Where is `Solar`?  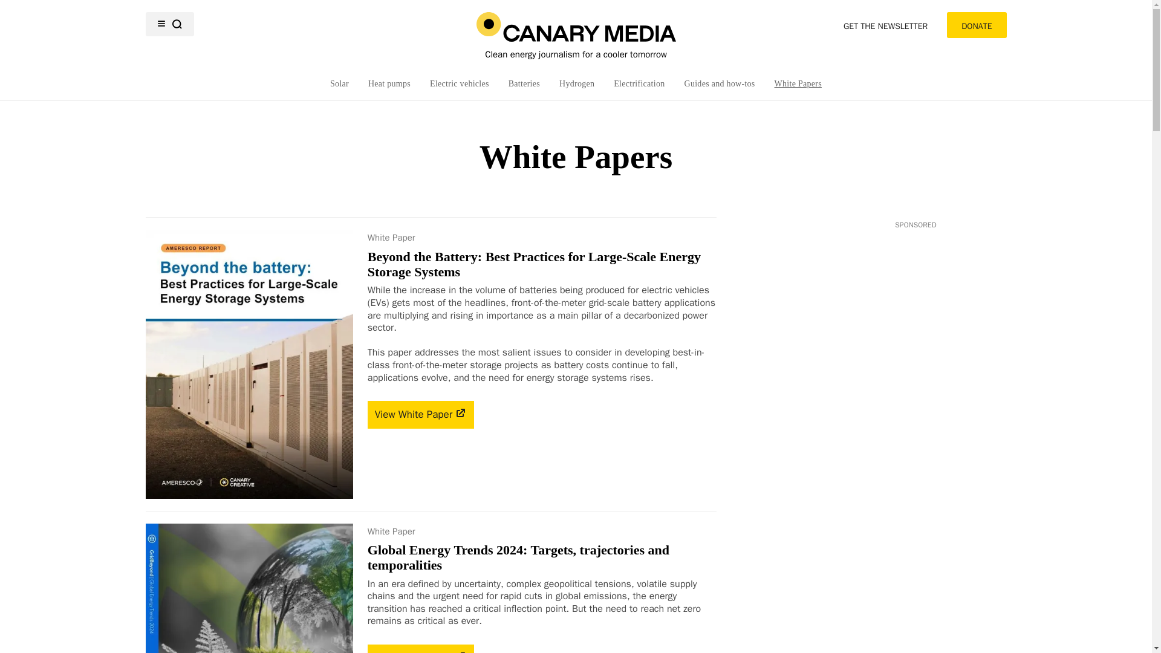
Solar is located at coordinates (339, 83).